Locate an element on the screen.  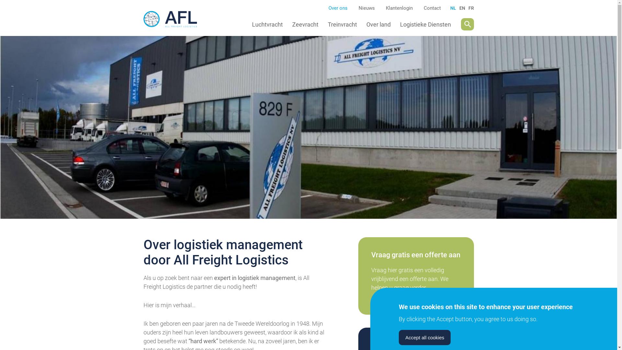
Nieuws is located at coordinates (366, 8).